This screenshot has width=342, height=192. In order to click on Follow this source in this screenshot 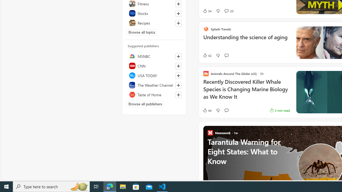, I will do `click(178, 95)`.